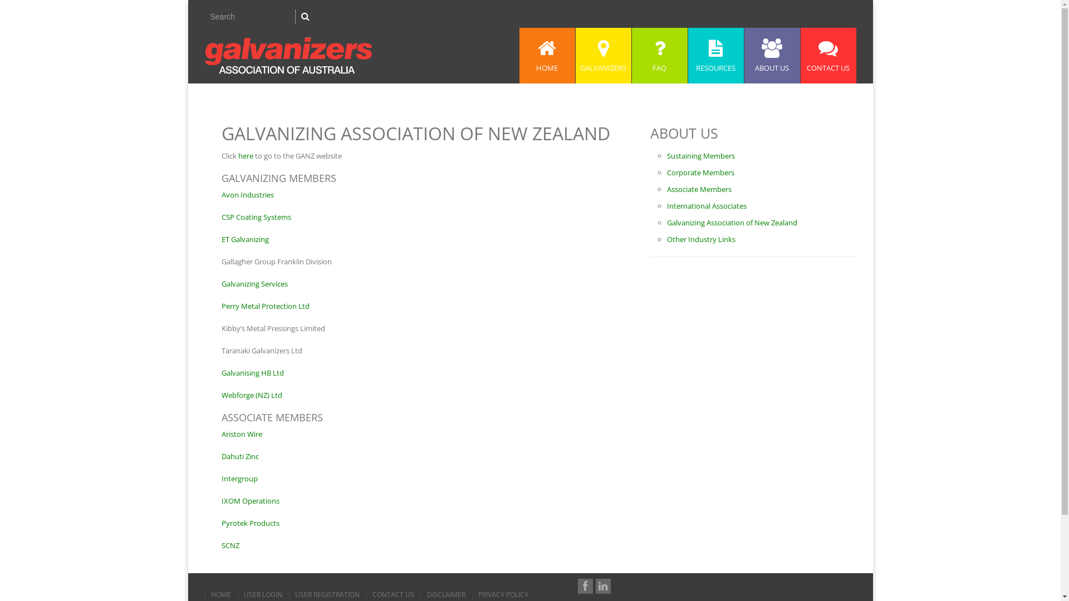 The width and height of the screenshot is (1069, 601). I want to click on HOME, so click(547, 56).